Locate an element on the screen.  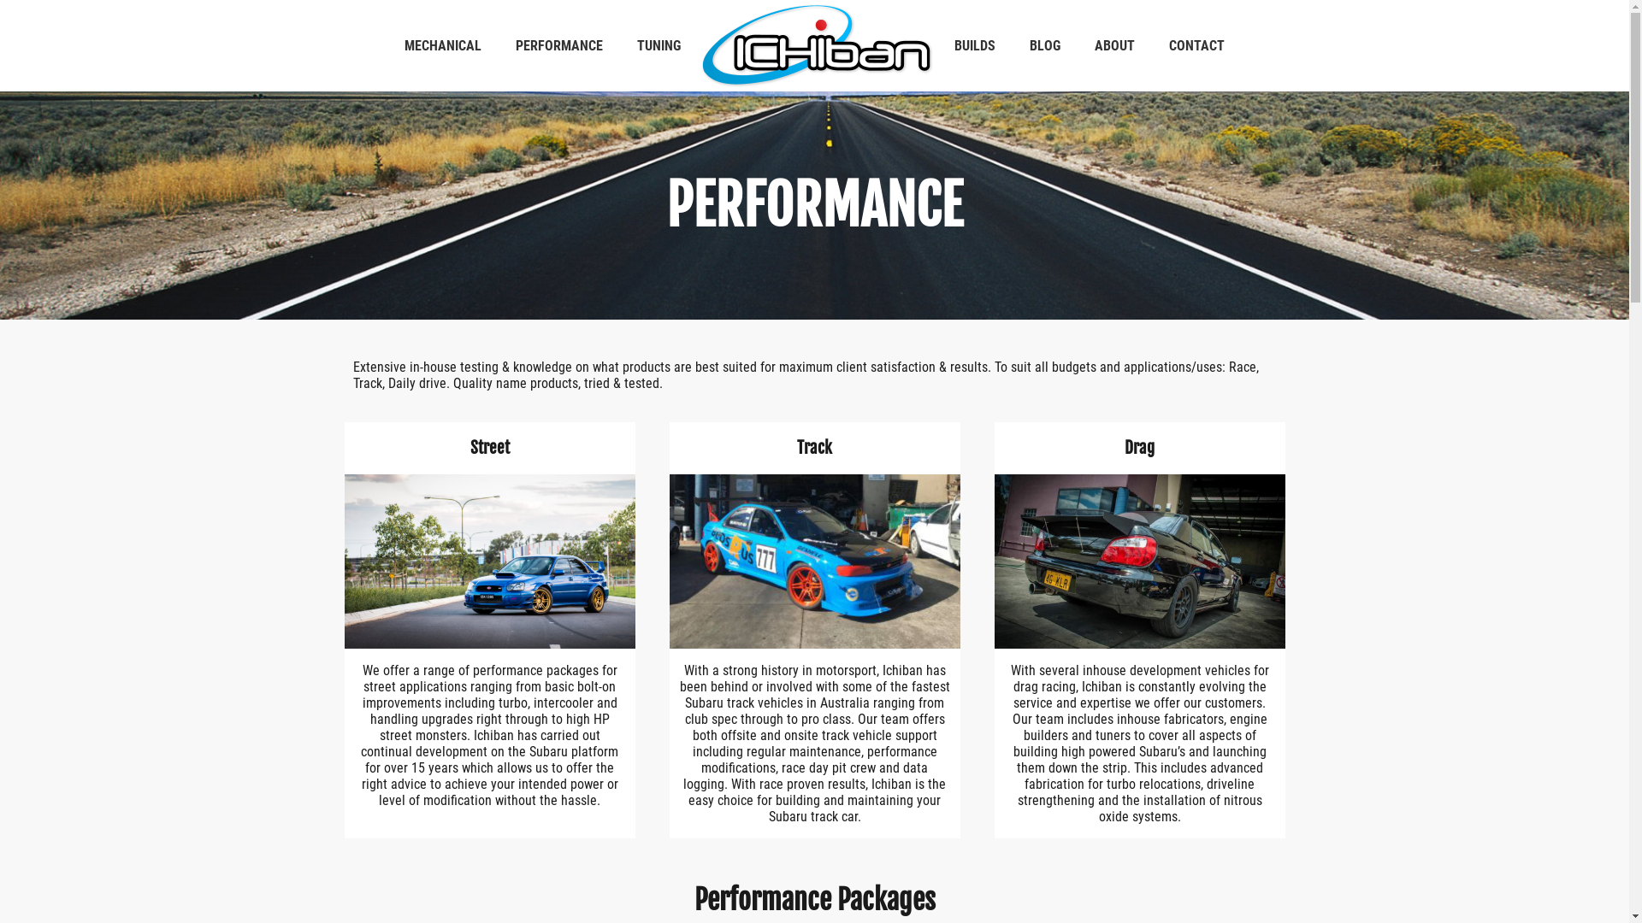
PERFORMANCE is located at coordinates (559, 46).